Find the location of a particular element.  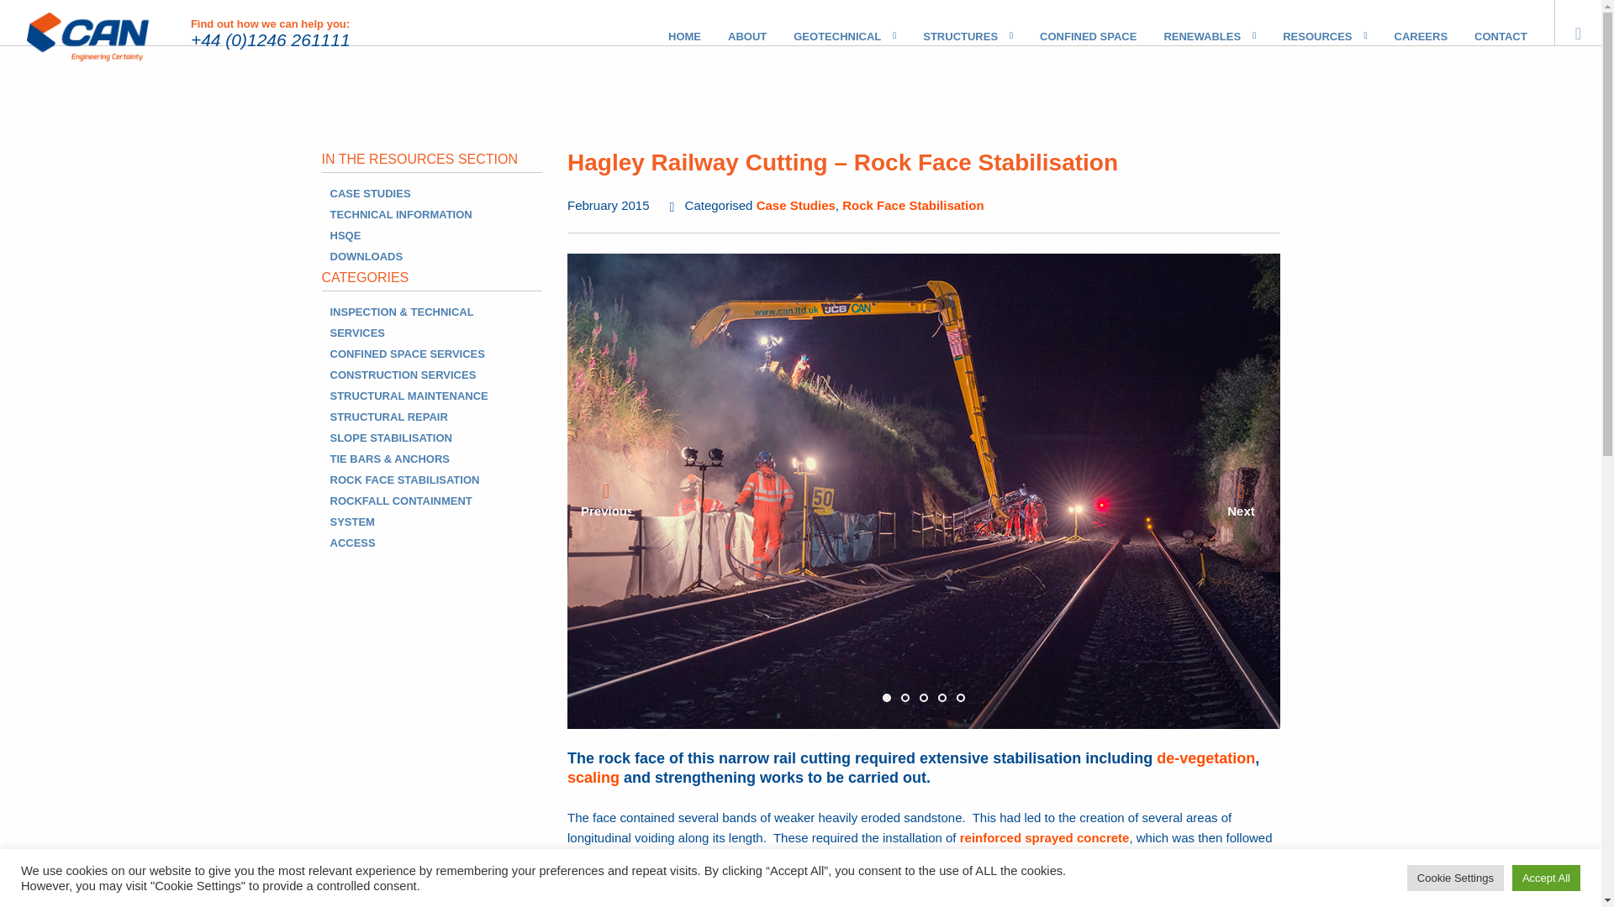

SLOPE STABILISATION is located at coordinates (390, 438).